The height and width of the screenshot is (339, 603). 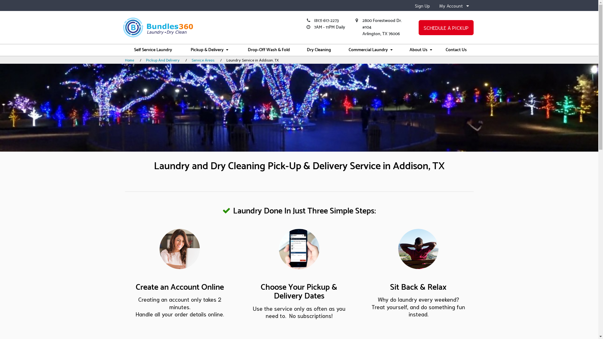 I want to click on Contact Us, so click(x=456, y=50).